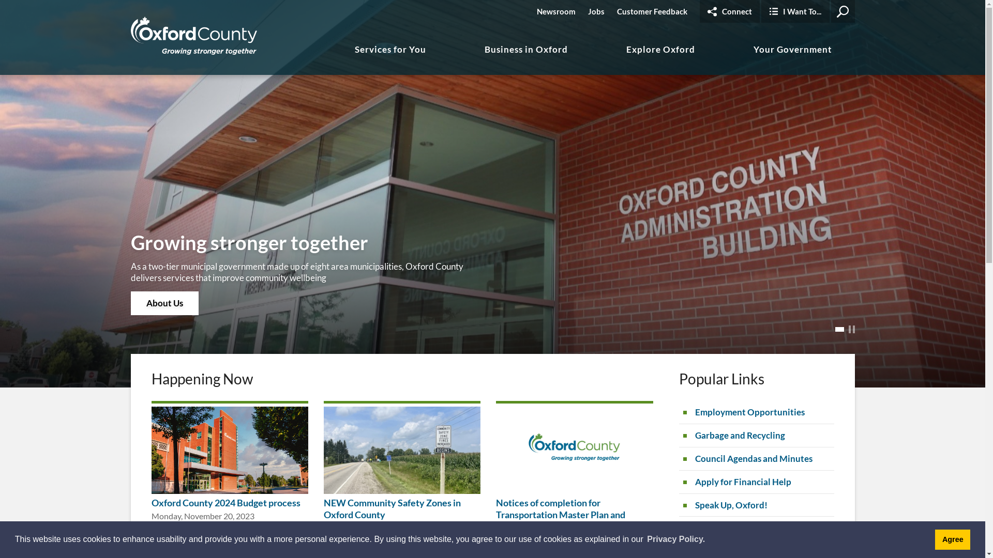  I want to click on Services for You, so click(390, 59).